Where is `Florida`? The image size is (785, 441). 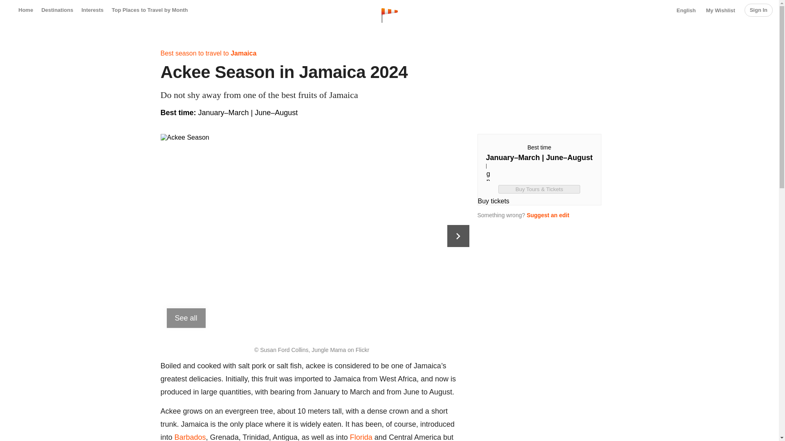
Florida is located at coordinates (361, 437).